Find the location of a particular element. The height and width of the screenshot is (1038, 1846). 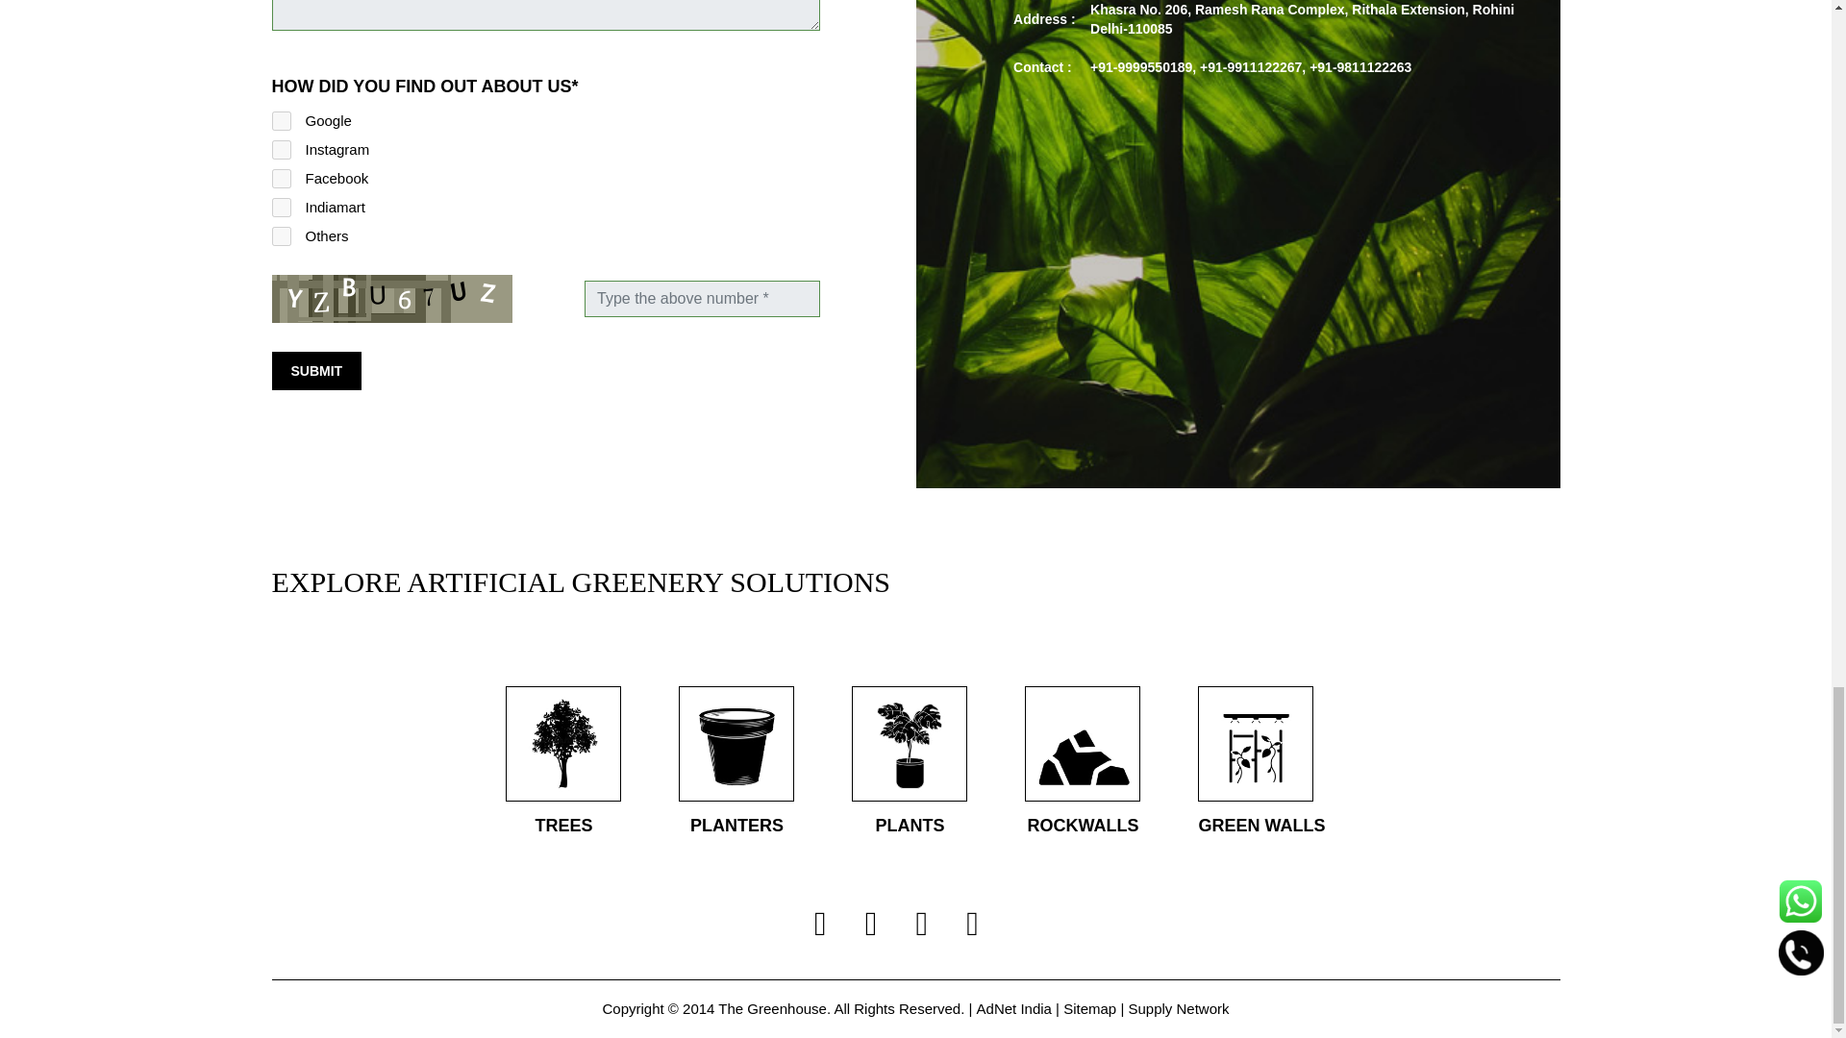

Google is located at coordinates (281, 121).